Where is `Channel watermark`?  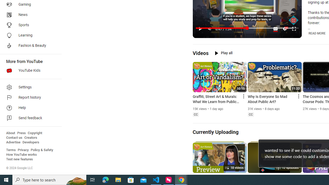
Channel watermark is located at coordinates (294, 20).